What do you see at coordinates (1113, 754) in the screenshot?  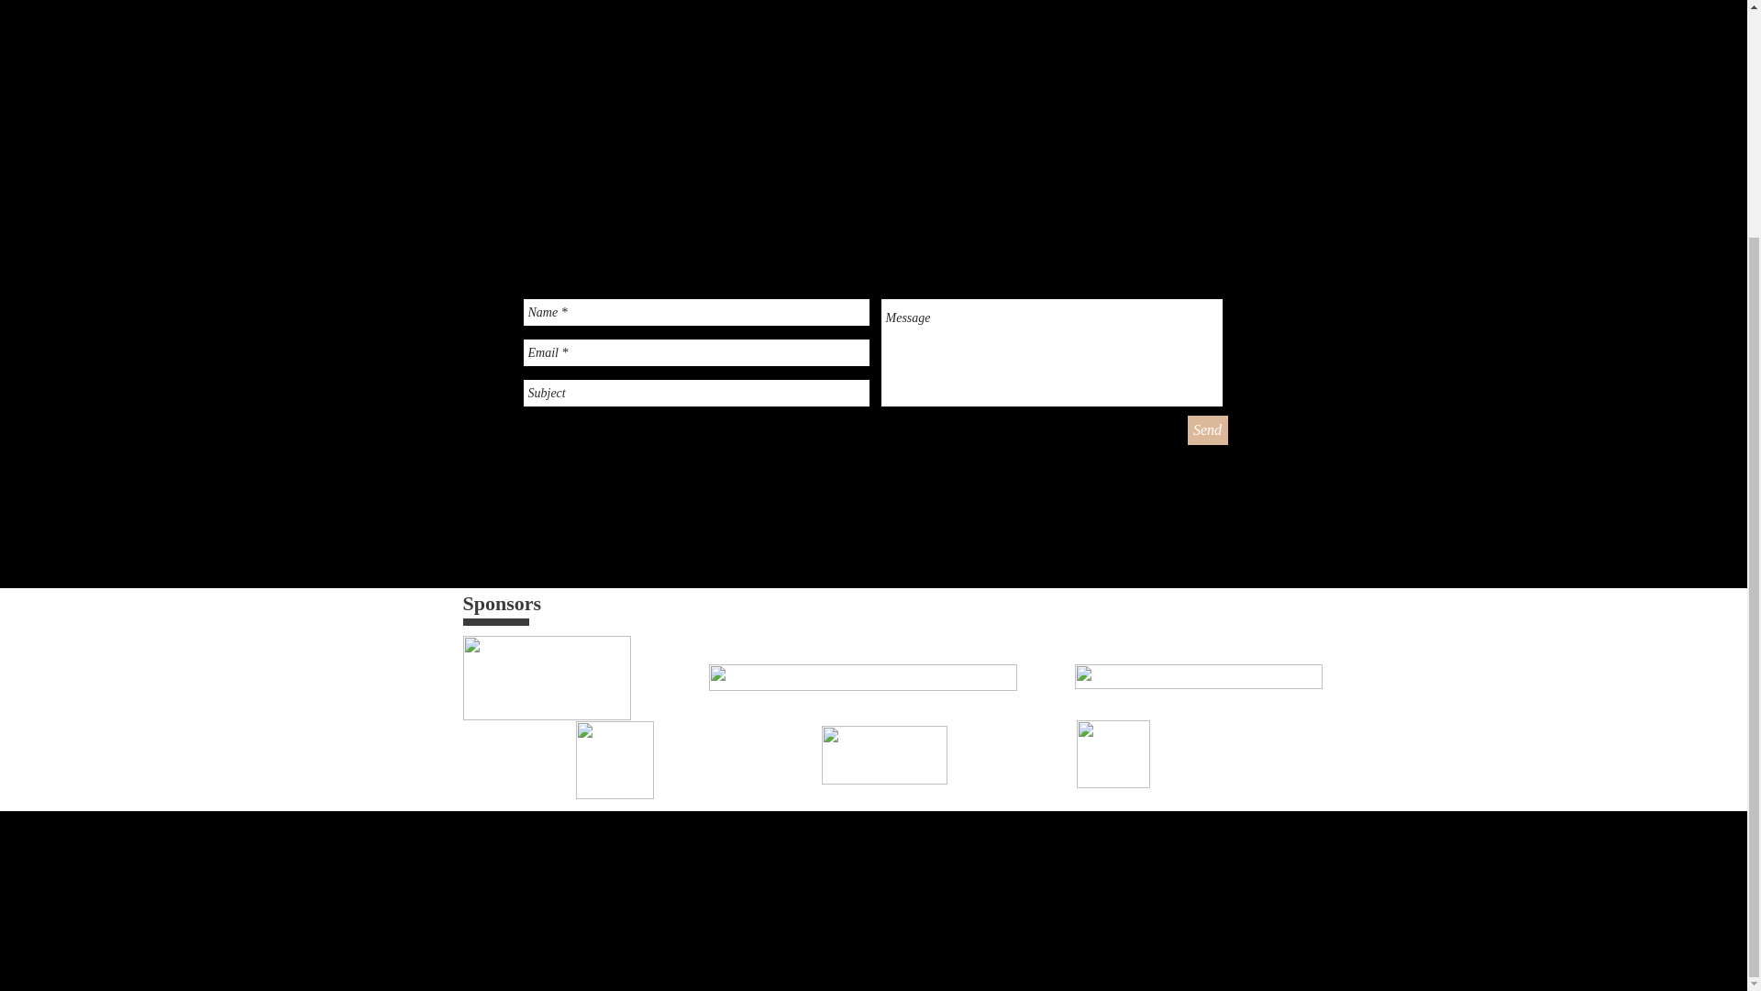 I see `Screen Shot 2016-01-06 at 1.59.10 PM.png` at bounding box center [1113, 754].